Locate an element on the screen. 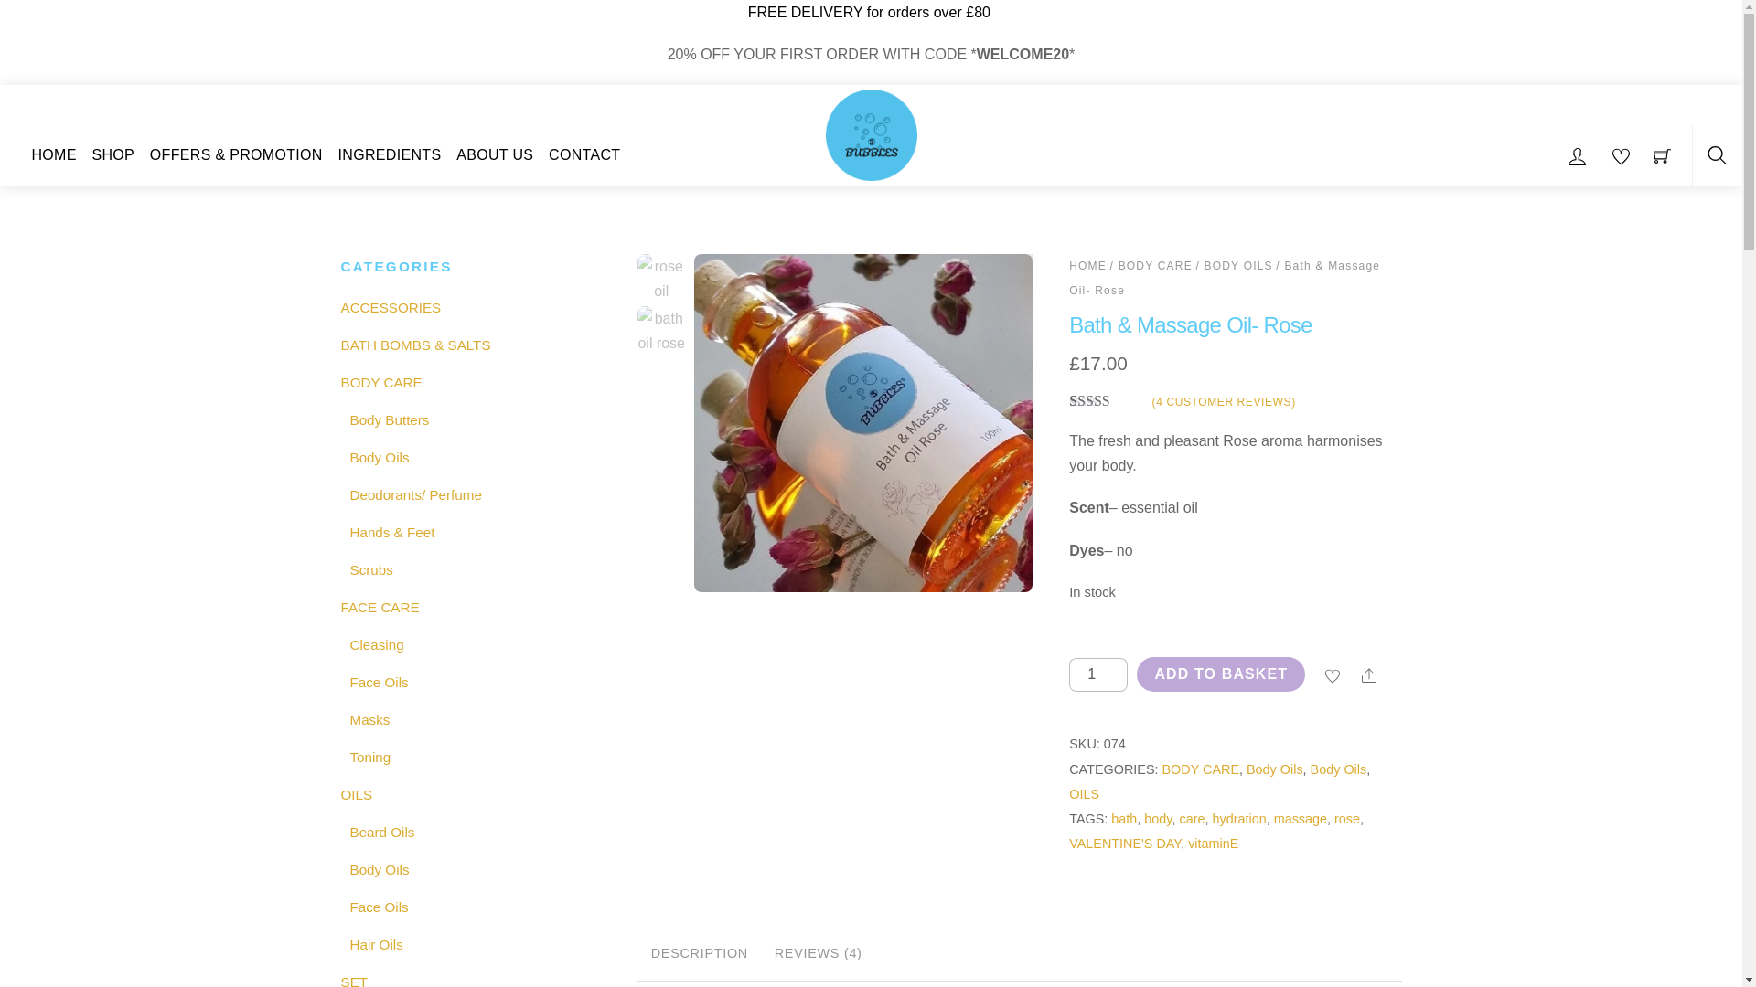 The height and width of the screenshot is (987, 1756). CONTACT is located at coordinates (584, 155).